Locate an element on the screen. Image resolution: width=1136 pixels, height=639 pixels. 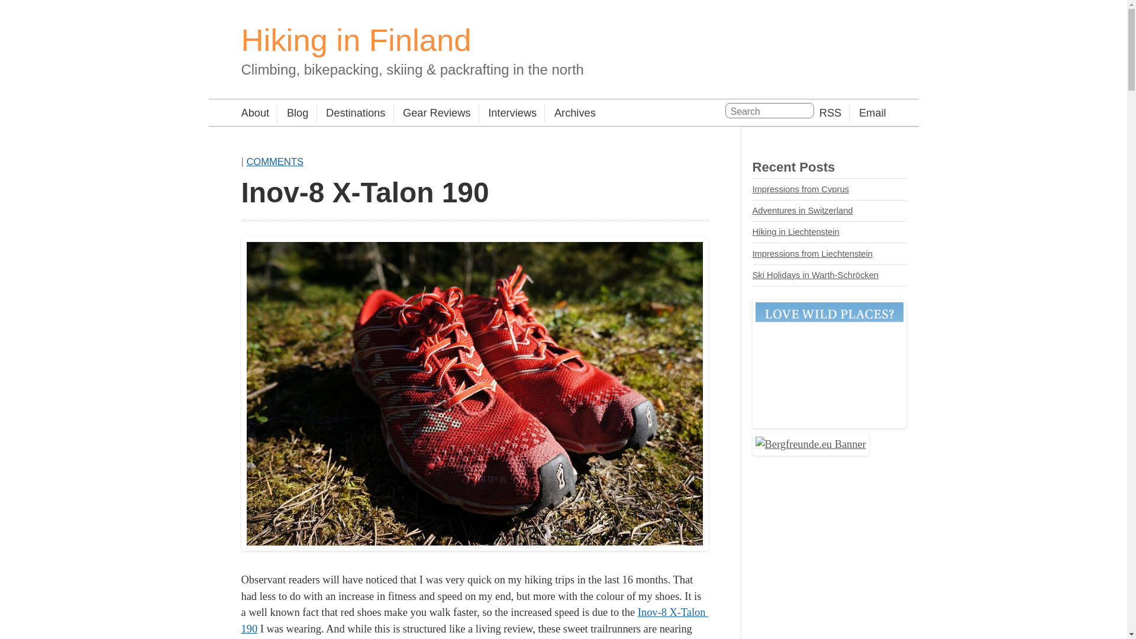
COMMENTS is located at coordinates (275, 161).